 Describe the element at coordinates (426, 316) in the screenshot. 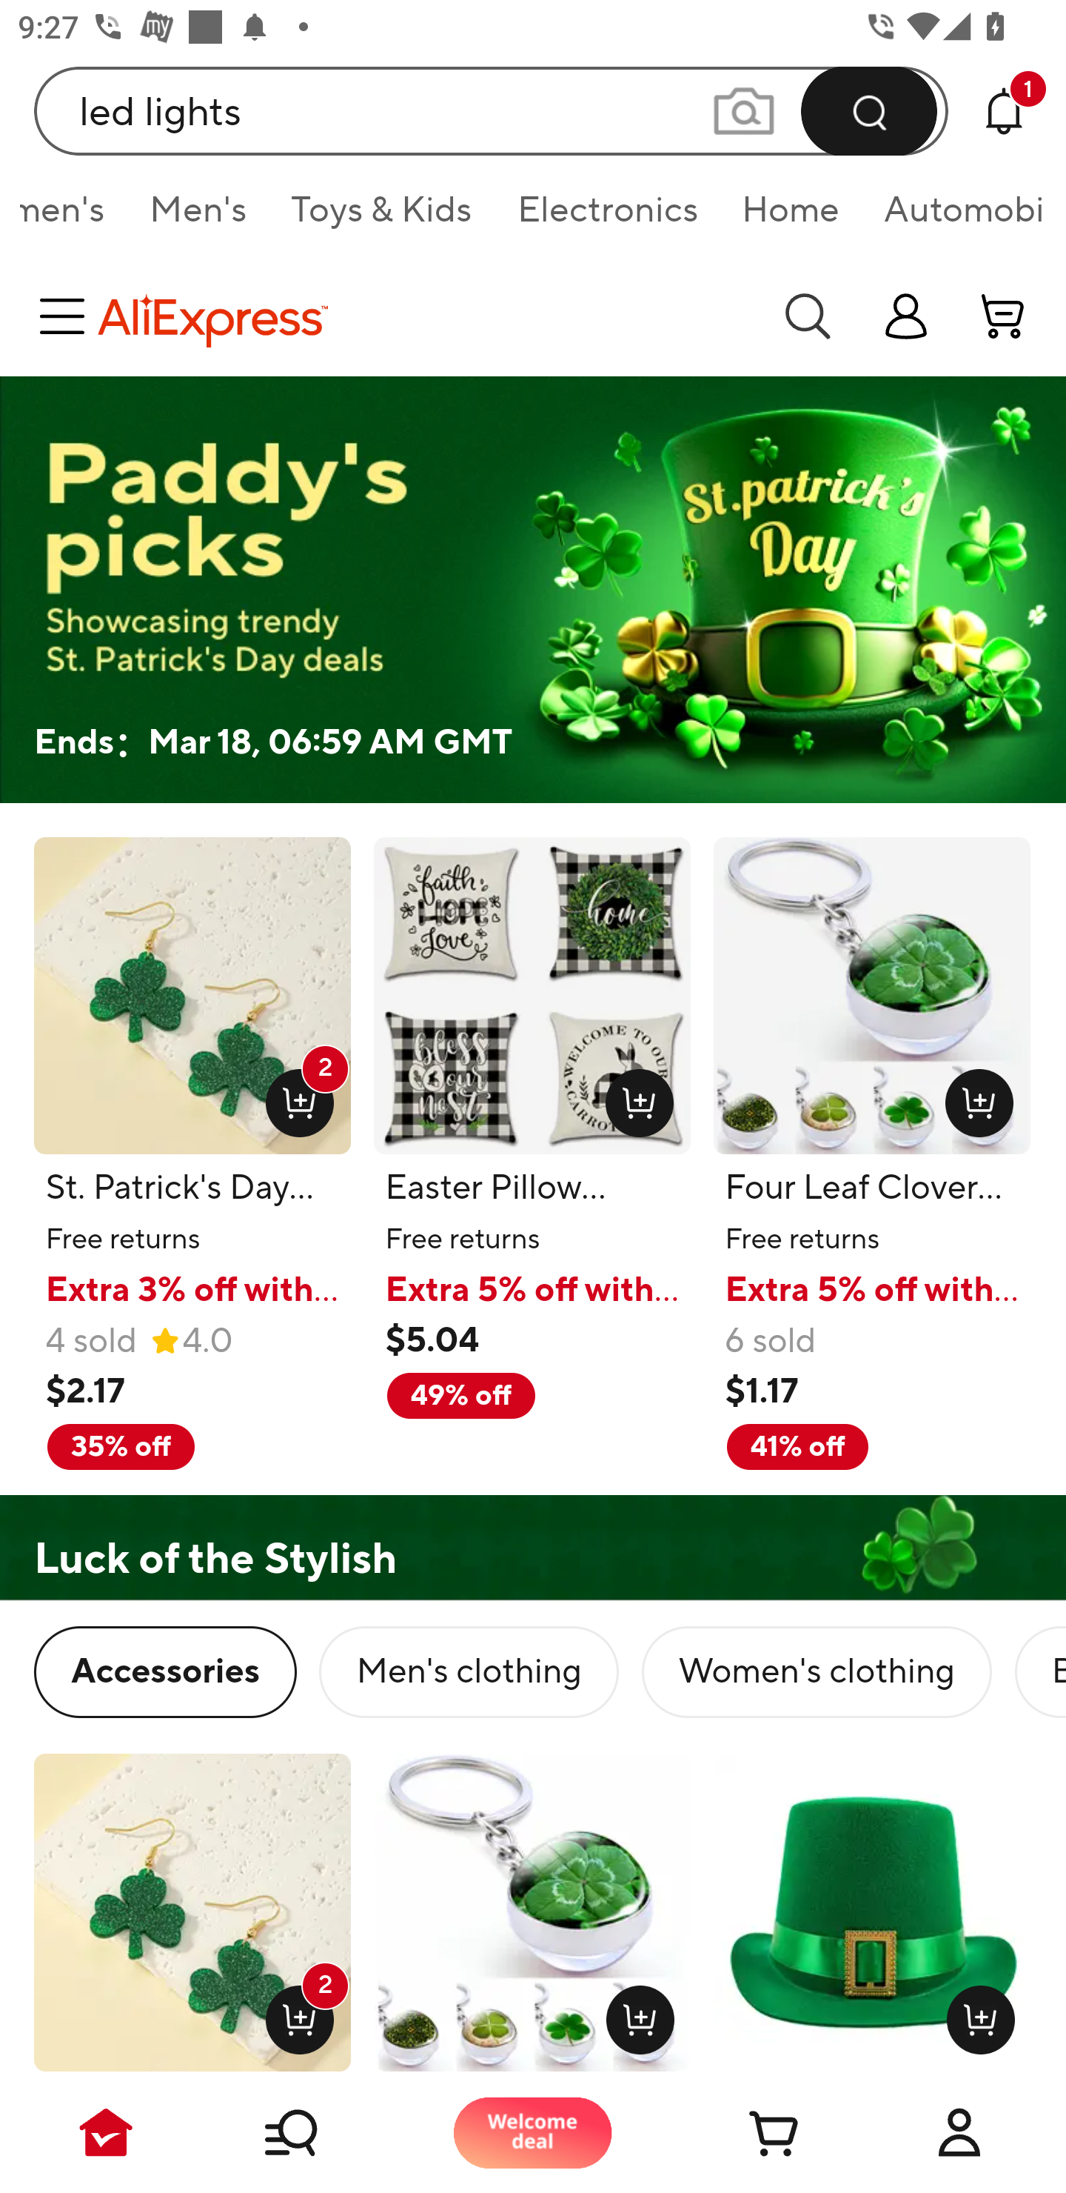

I see `aliexpress` at that location.